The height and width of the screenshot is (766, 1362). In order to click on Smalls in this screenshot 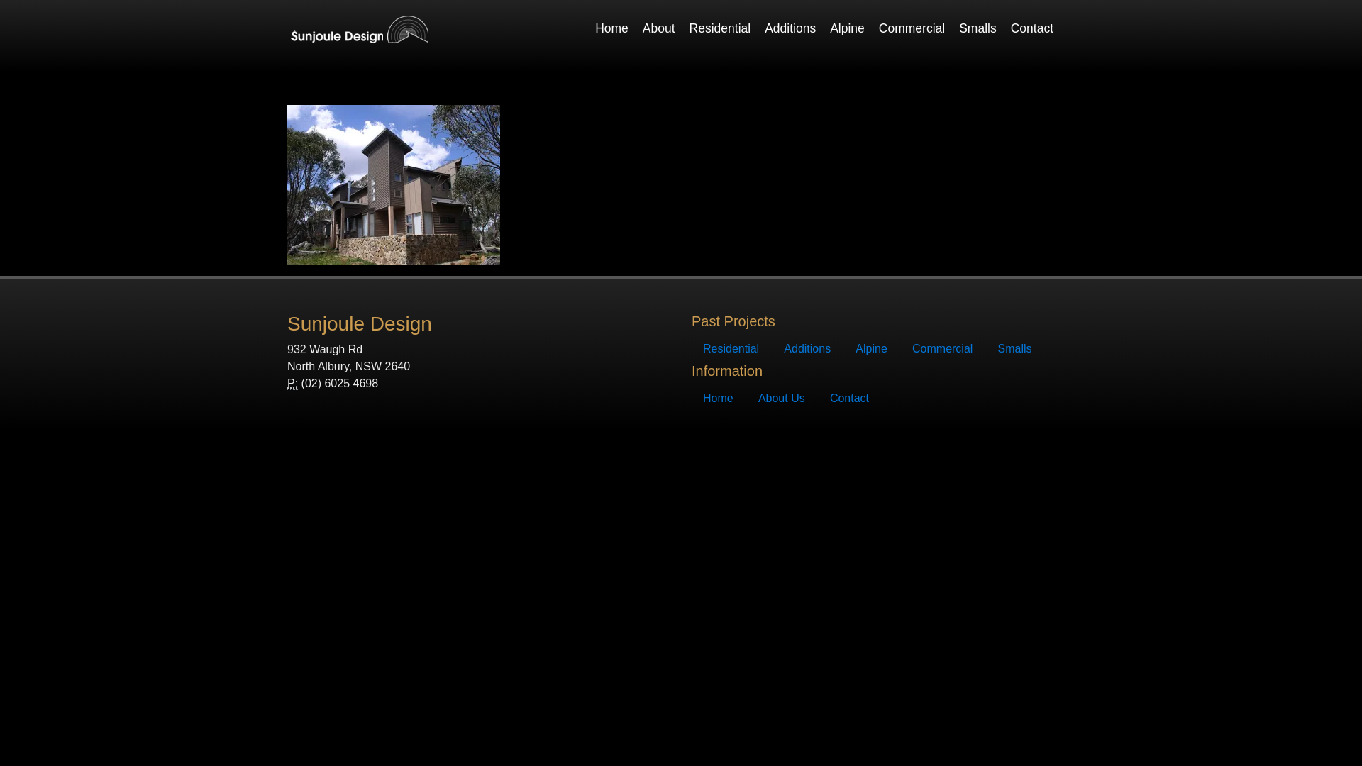, I will do `click(978, 28)`.